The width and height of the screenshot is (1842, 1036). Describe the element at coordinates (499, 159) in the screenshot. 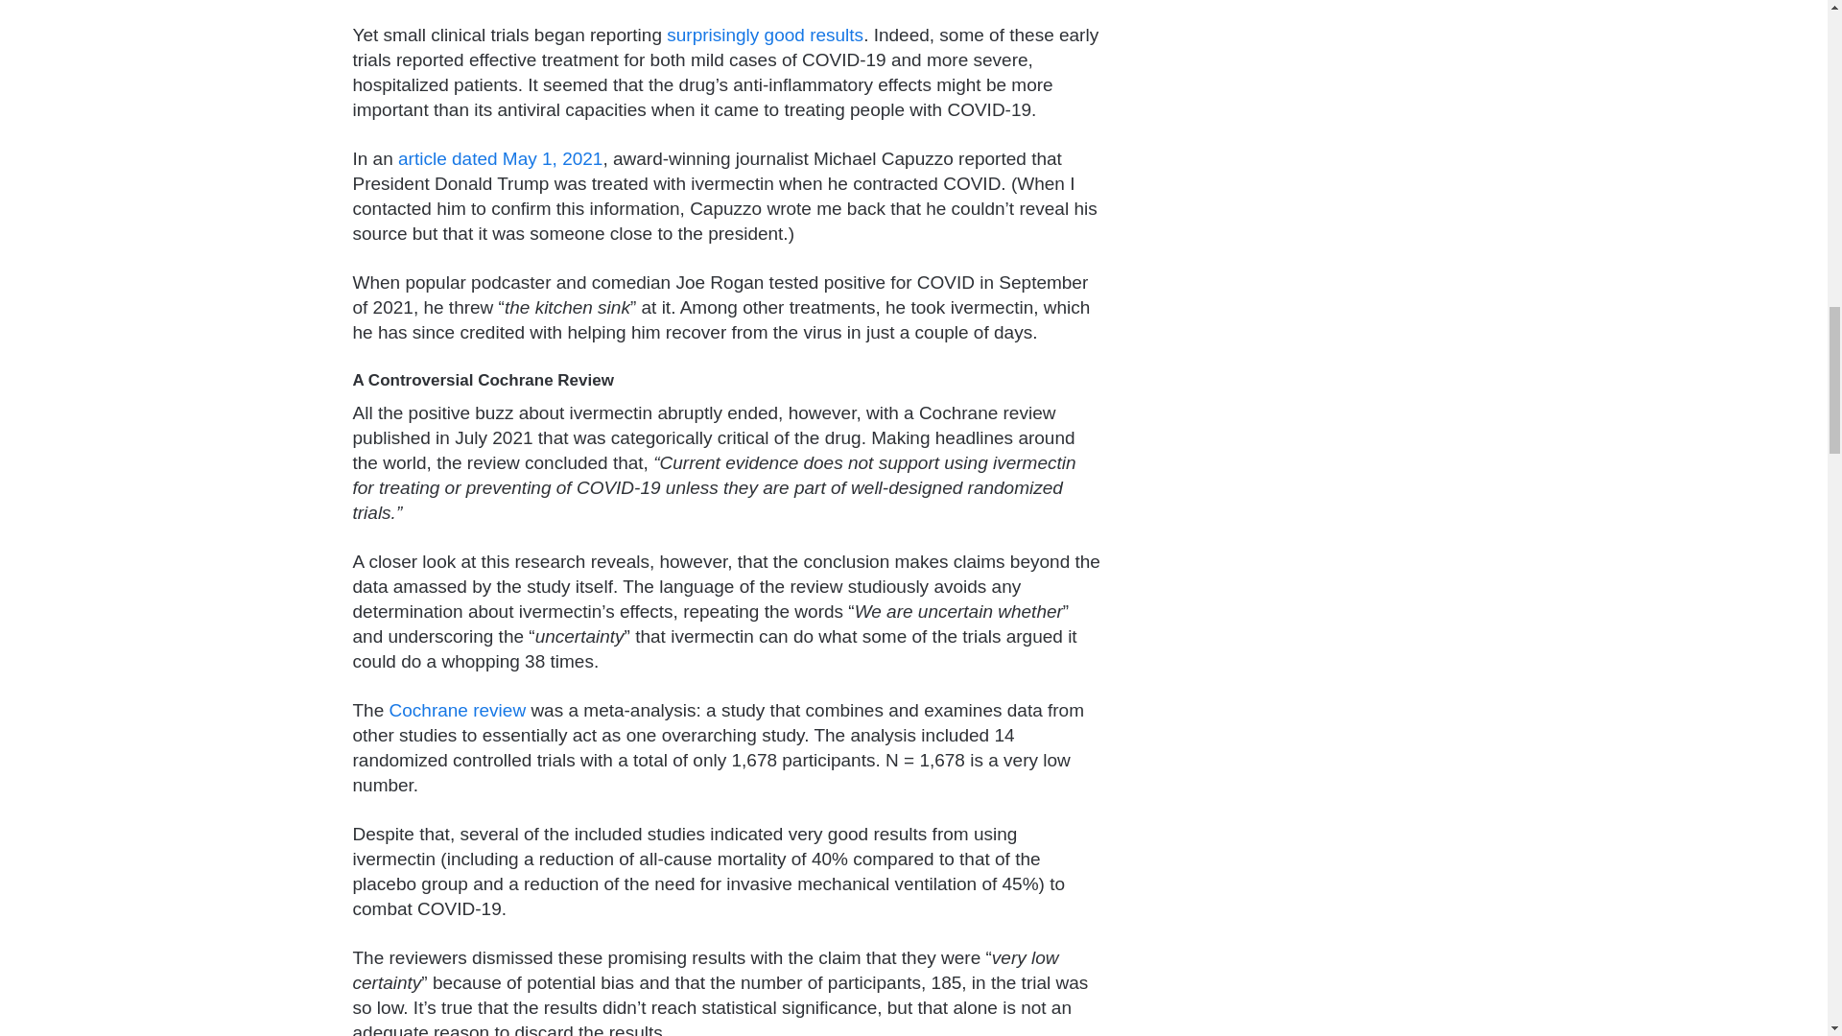

I see `article dated May 1, 2021` at that location.